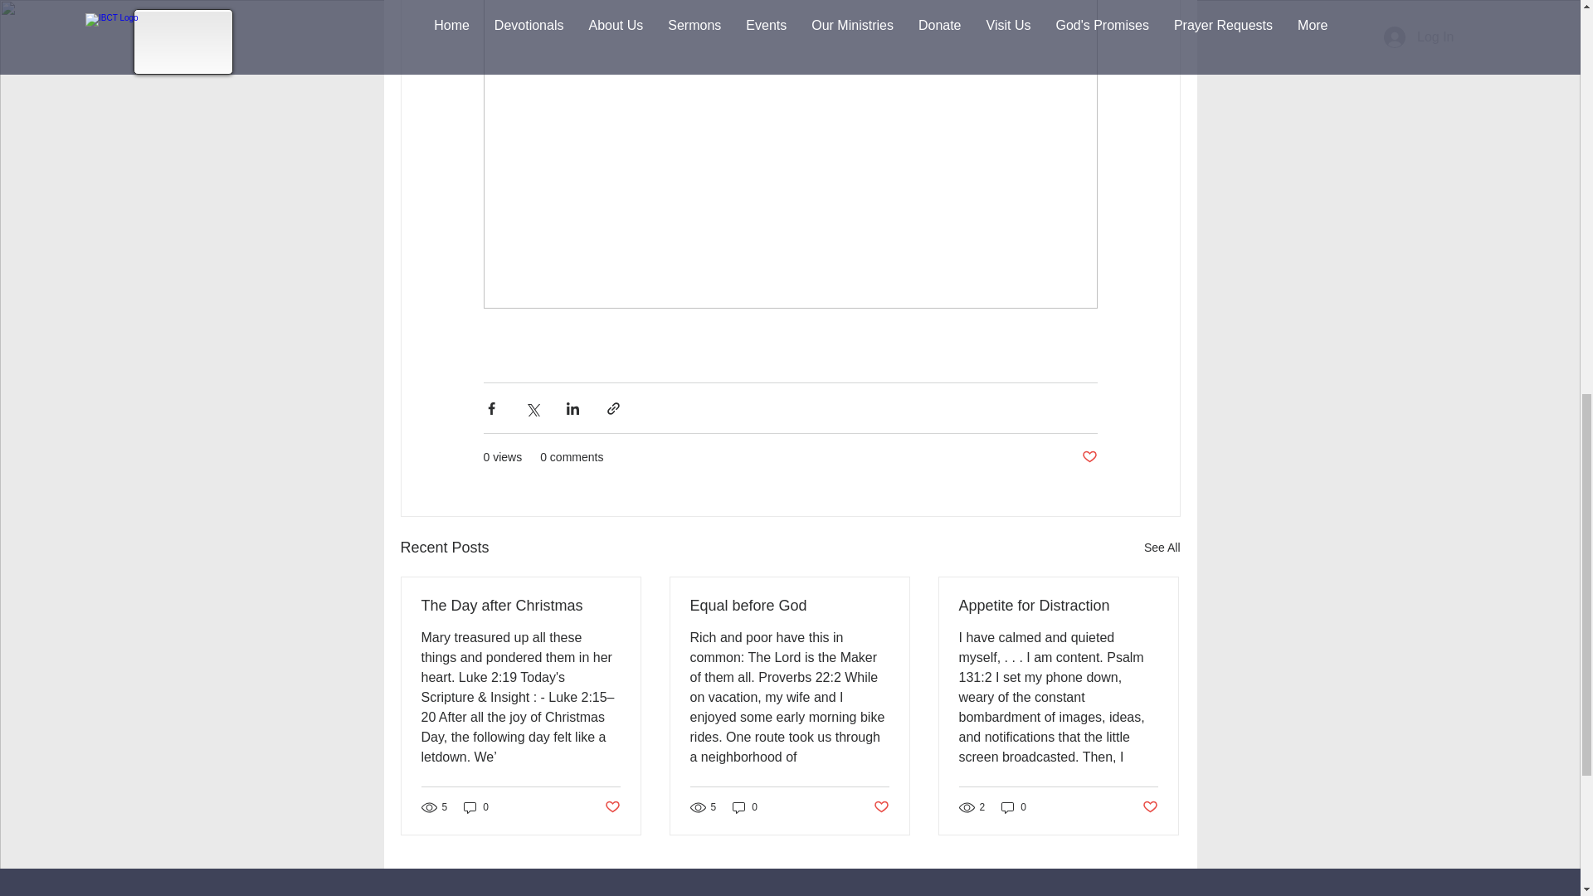 This screenshot has height=896, width=1593. What do you see at coordinates (1058, 606) in the screenshot?
I see `Appetite for Distraction` at bounding box center [1058, 606].